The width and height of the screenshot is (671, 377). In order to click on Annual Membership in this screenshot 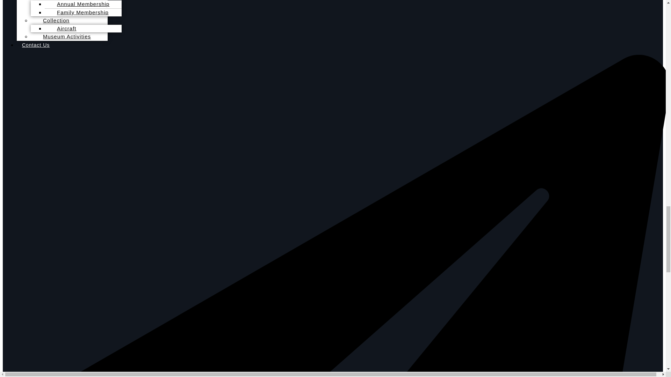, I will do `click(80, 6)`.